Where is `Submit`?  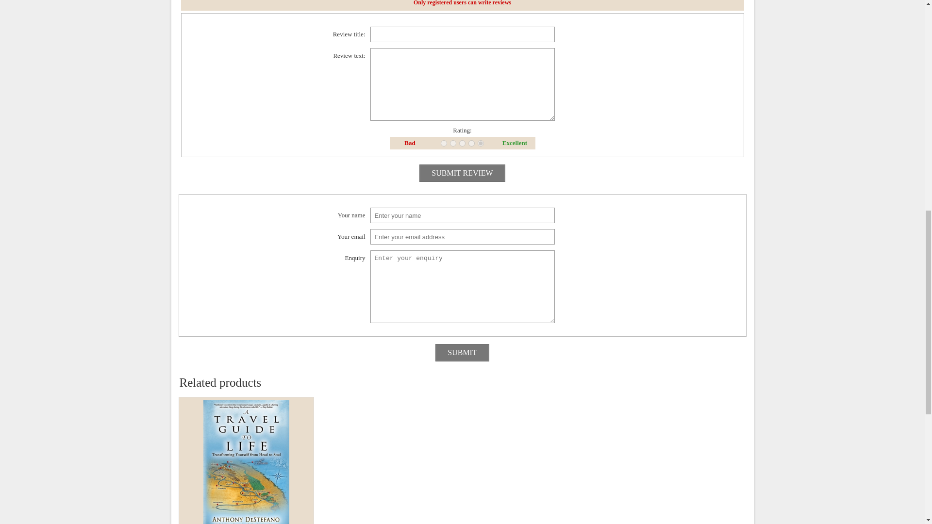 Submit is located at coordinates (462, 352).